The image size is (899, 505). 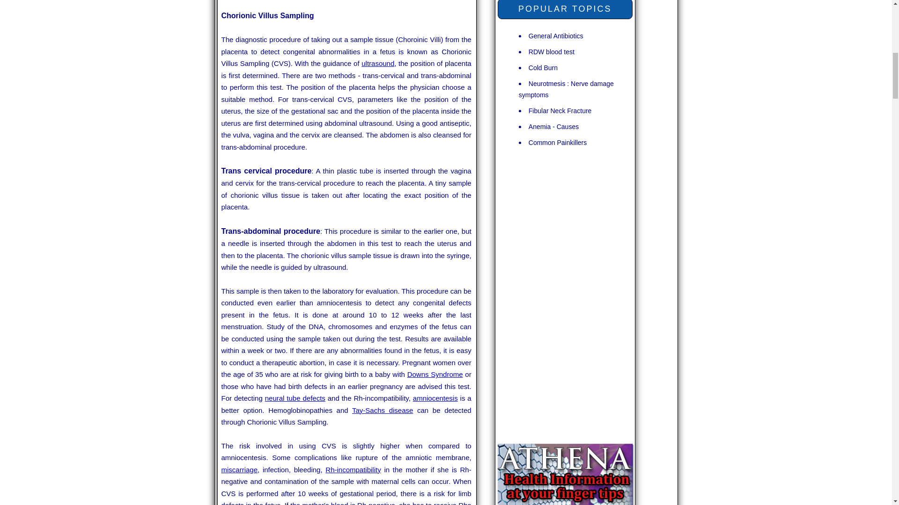 I want to click on Anemia - Causes, Types and Treatment, so click(x=553, y=126).